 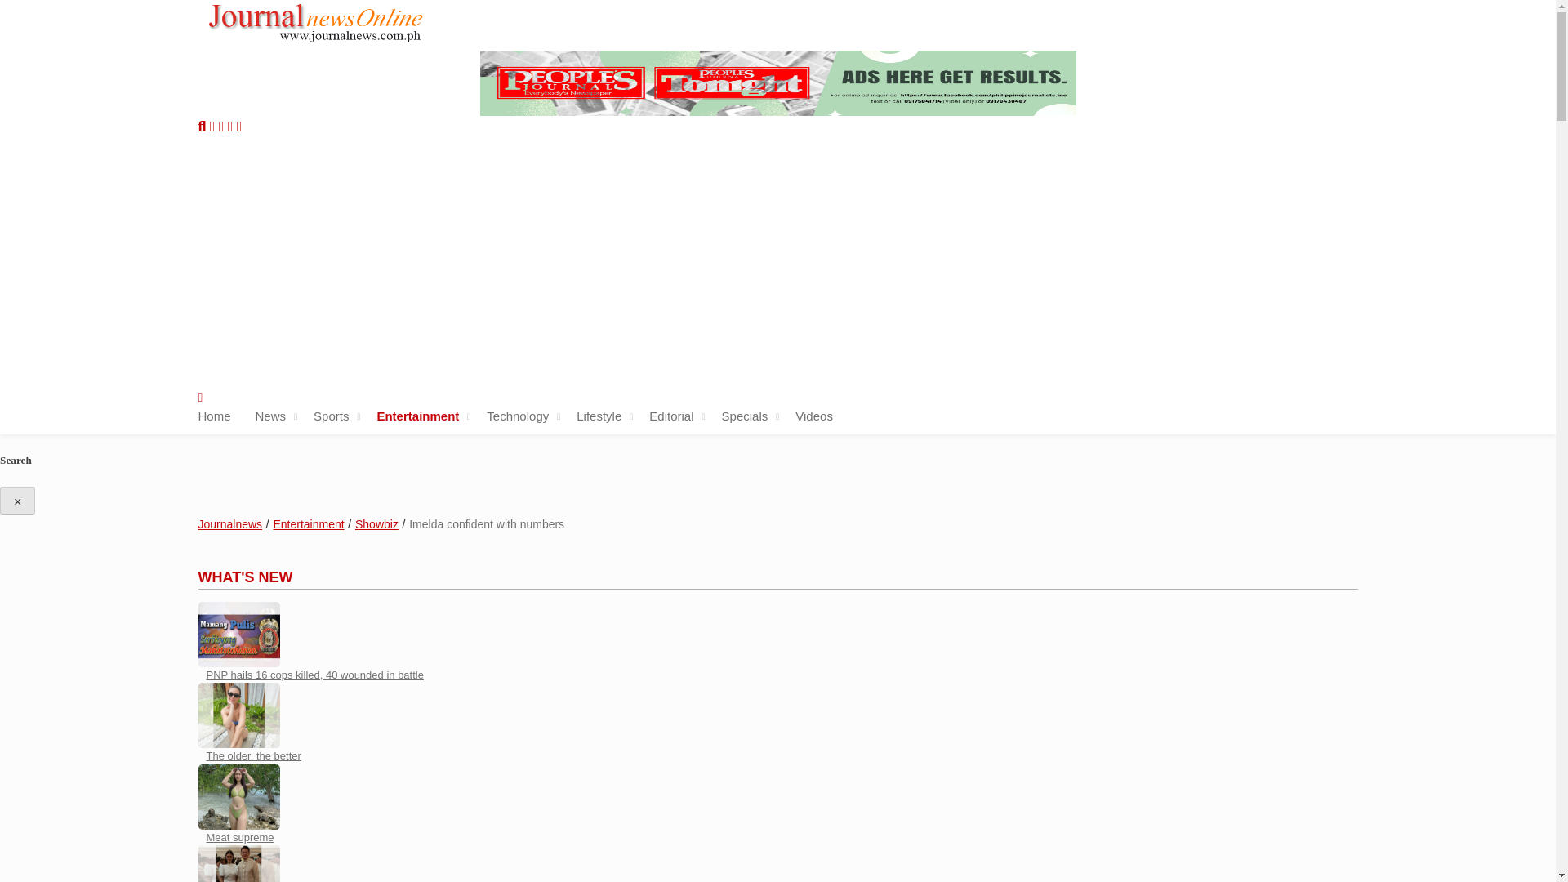 I want to click on Home, so click(x=214, y=416).